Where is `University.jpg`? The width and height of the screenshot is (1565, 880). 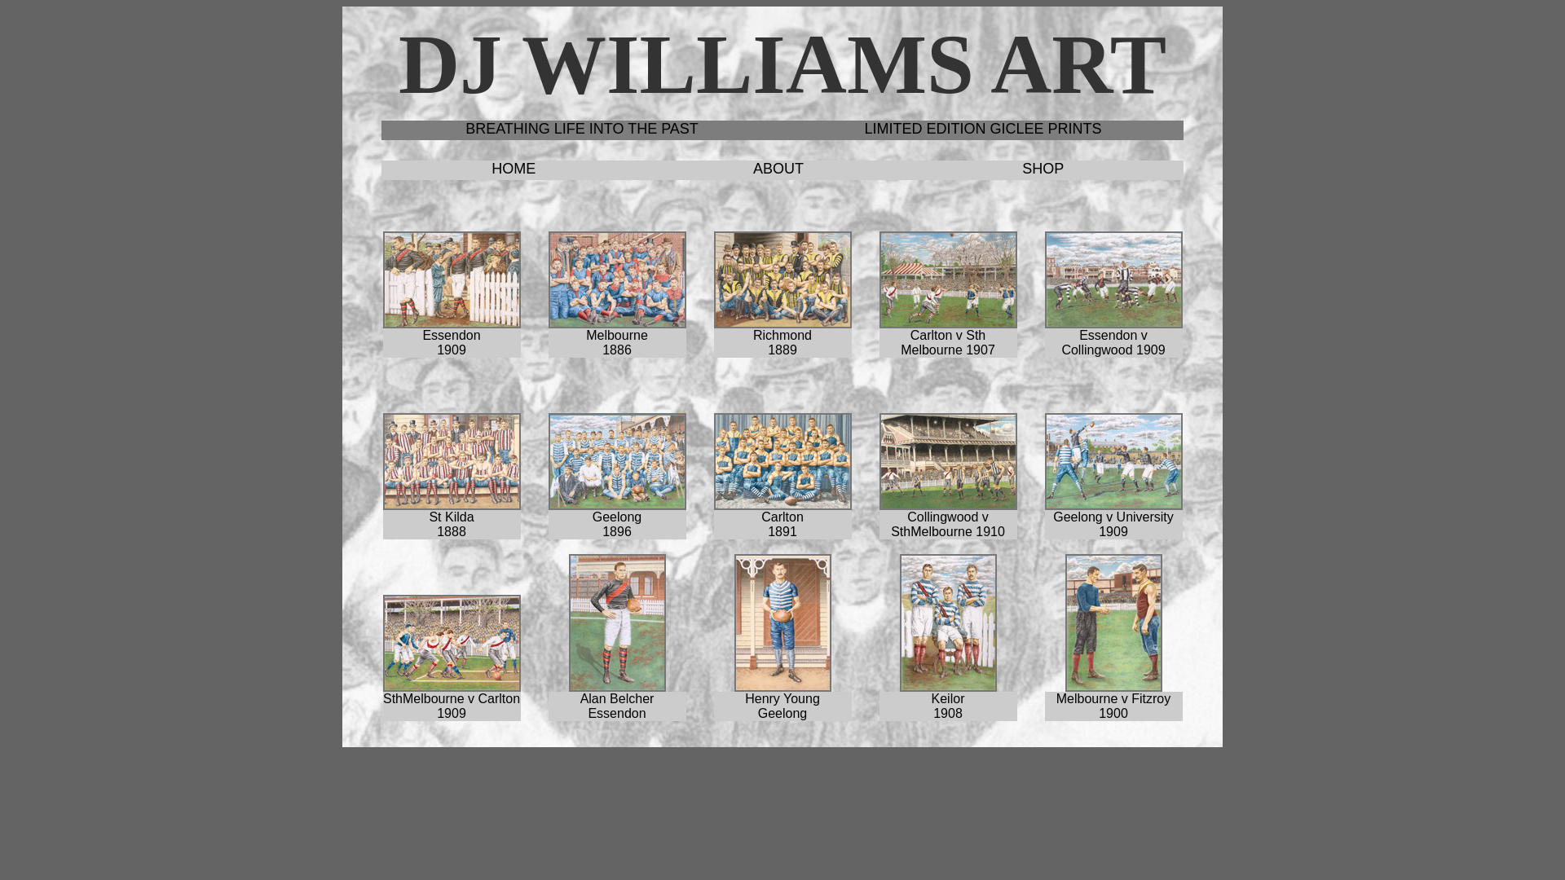 University.jpg is located at coordinates (1113, 461).